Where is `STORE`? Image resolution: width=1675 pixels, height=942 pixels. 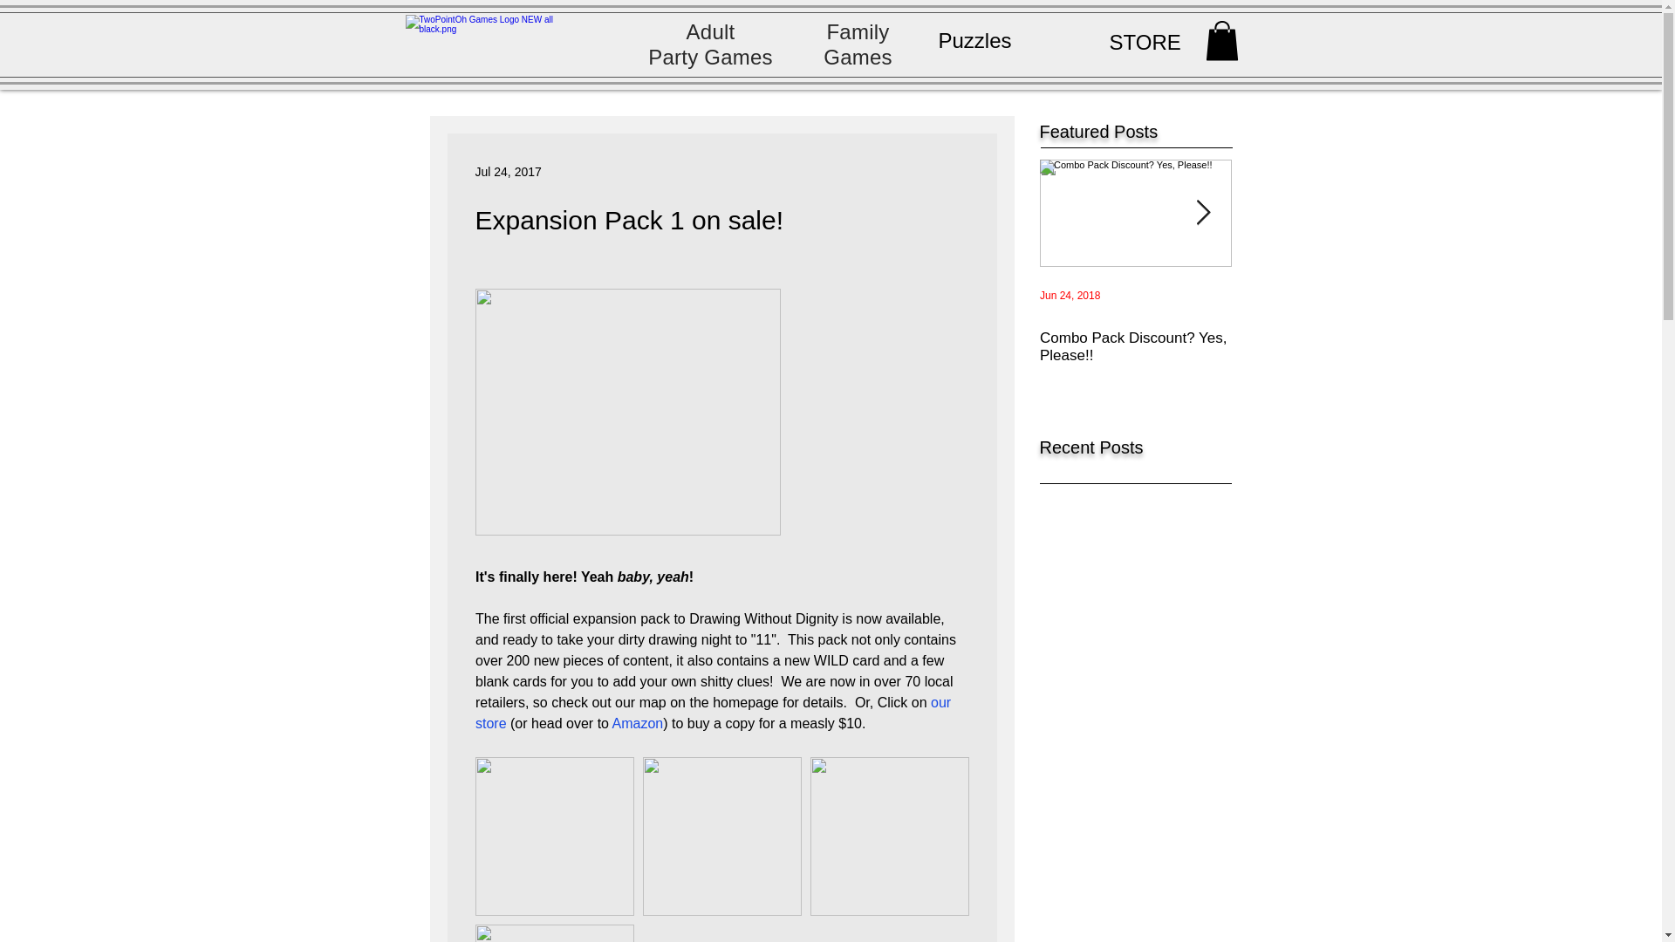
STORE is located at coordinates (1145, 42).